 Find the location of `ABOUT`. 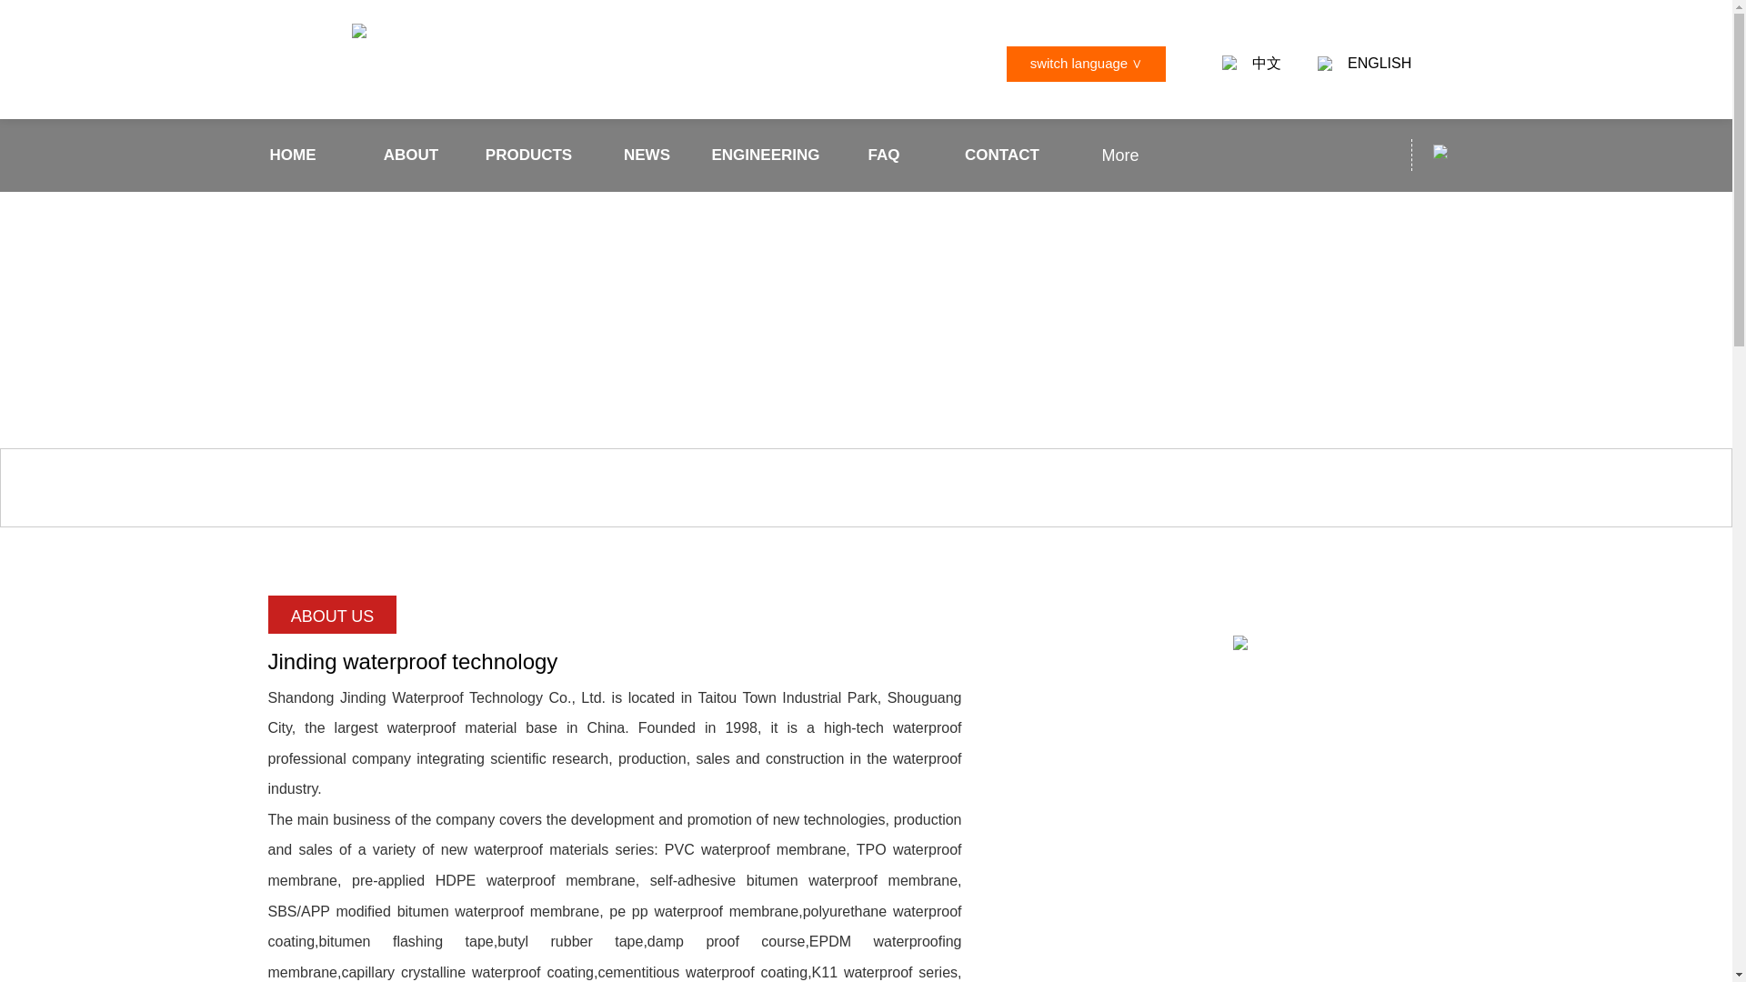

ABOUT is located at coordinates (411, 155).